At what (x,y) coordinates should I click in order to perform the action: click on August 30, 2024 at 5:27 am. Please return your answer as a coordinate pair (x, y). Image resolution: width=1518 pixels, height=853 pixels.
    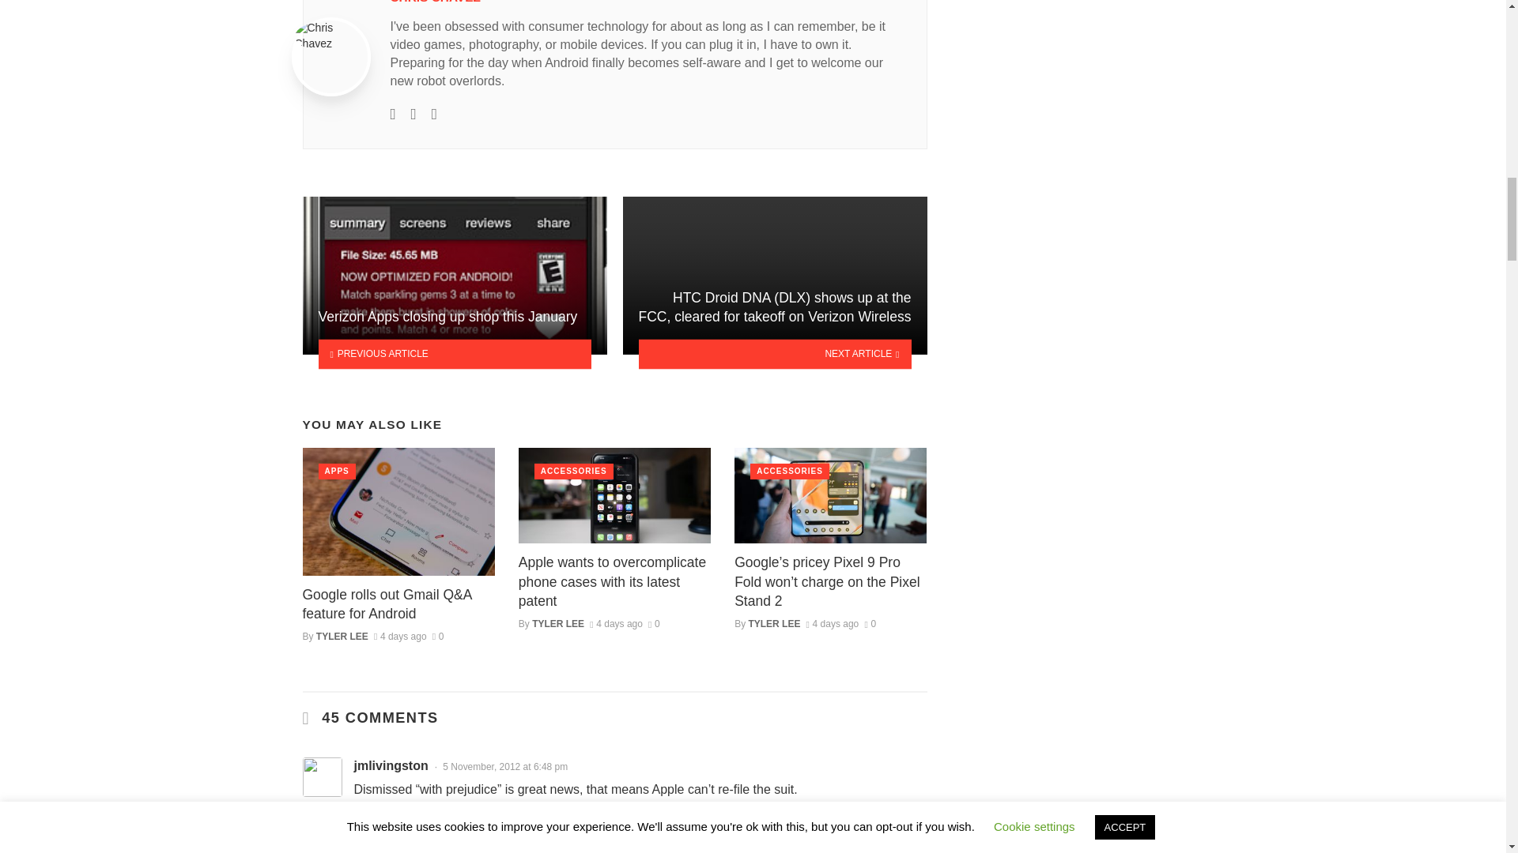
    Looking at the image, I should click on (832, 624).